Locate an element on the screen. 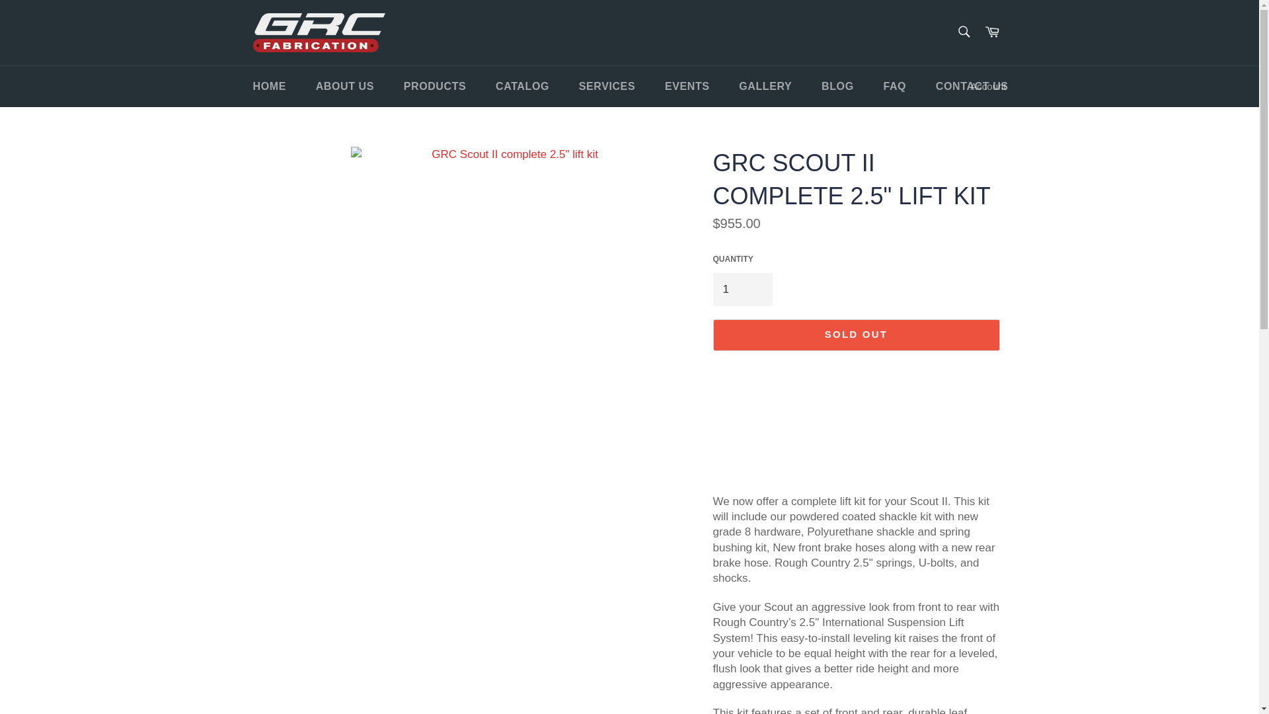  Search is located at coordinates (963, 32).